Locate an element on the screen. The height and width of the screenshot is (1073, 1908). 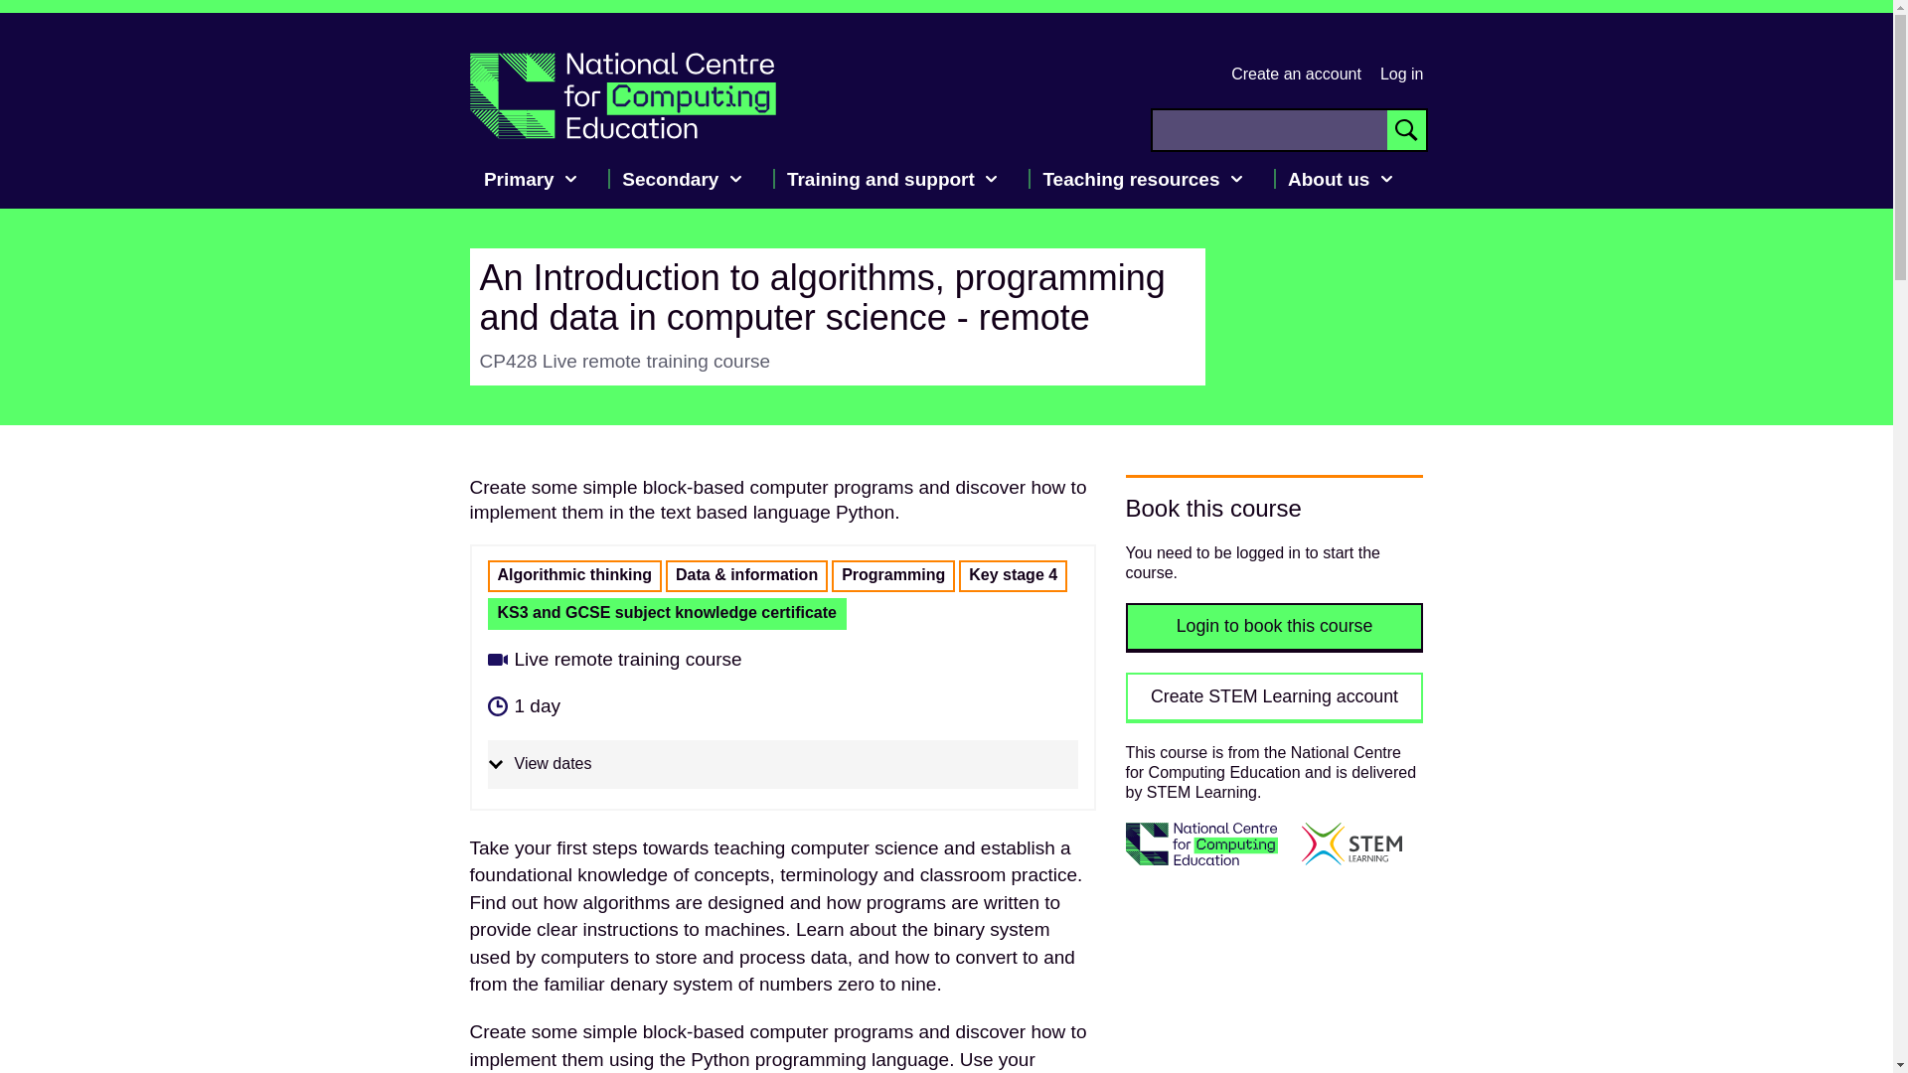
Create an account is located at coordinates (1296, 74).